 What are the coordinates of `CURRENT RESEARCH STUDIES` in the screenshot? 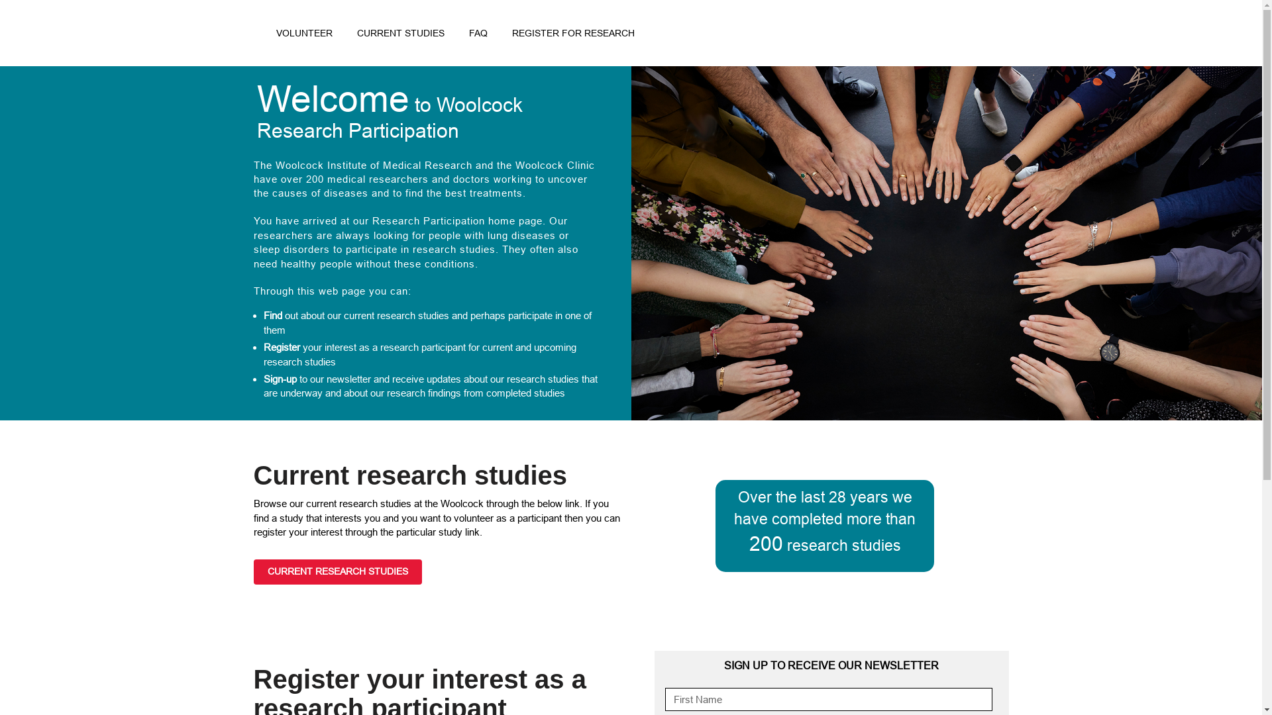 It's located at (337, 572).